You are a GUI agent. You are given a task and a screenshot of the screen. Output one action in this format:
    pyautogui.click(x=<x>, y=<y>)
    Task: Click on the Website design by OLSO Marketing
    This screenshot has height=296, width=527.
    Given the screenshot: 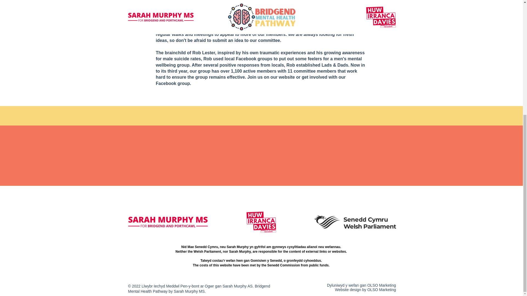 What is the action you would take?
    pyautogui.click(x=365, y=289)
    